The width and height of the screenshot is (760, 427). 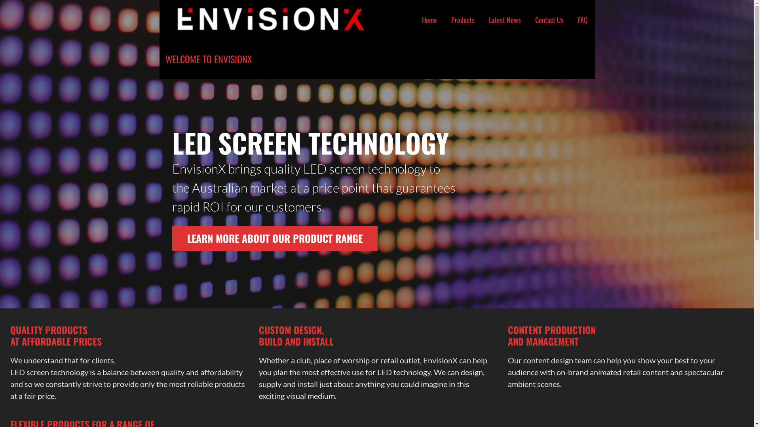 I want to click on Products, so click(x=463, y=20).